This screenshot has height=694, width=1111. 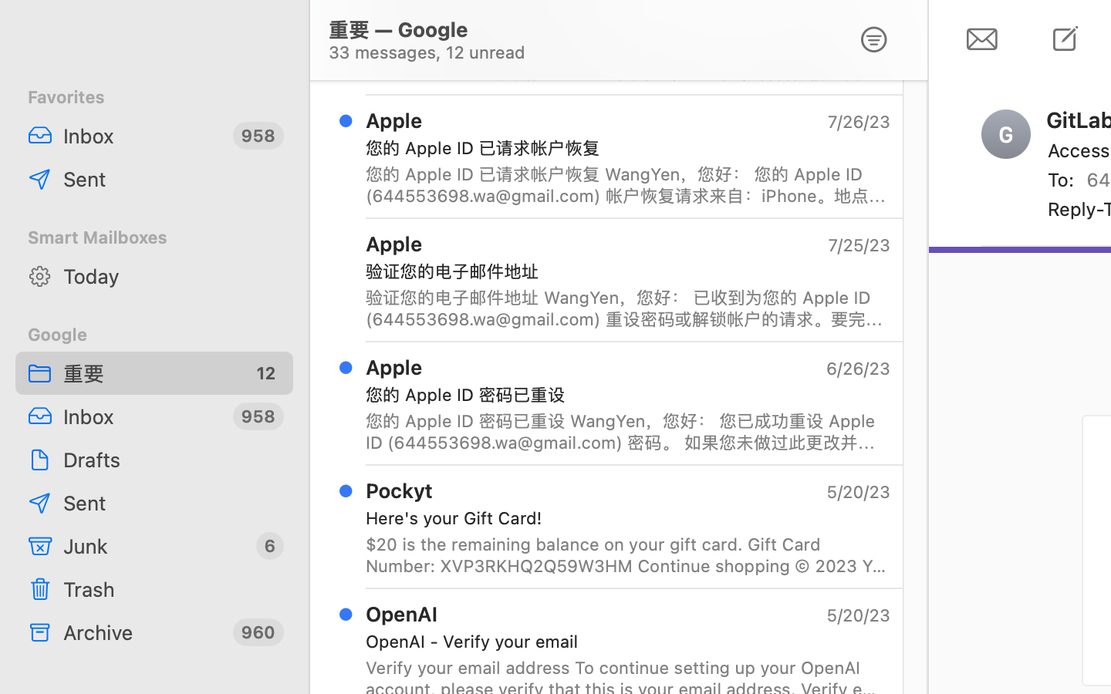 What do you see at coordinates (402, 614) in the screenshot?
I see `OpenAI` at bounding box center [402, 614].